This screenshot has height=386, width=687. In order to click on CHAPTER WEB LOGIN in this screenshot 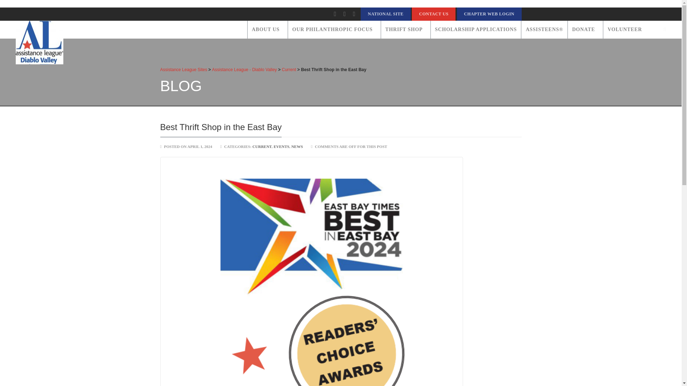, I will do `click(489, 14)`.